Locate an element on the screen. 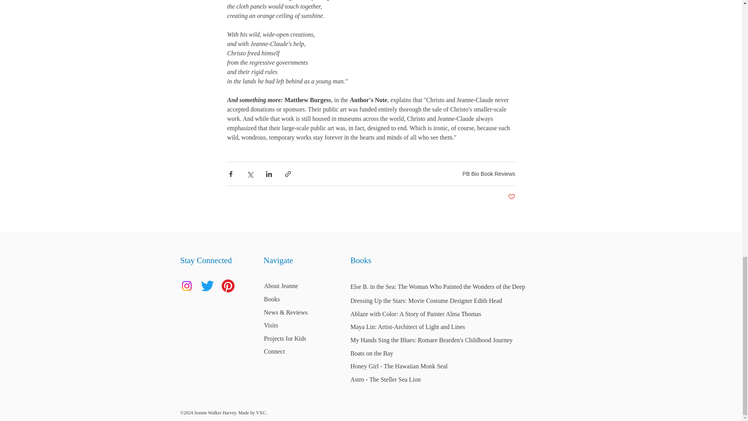  Connect is located at coordinates (274, 352).